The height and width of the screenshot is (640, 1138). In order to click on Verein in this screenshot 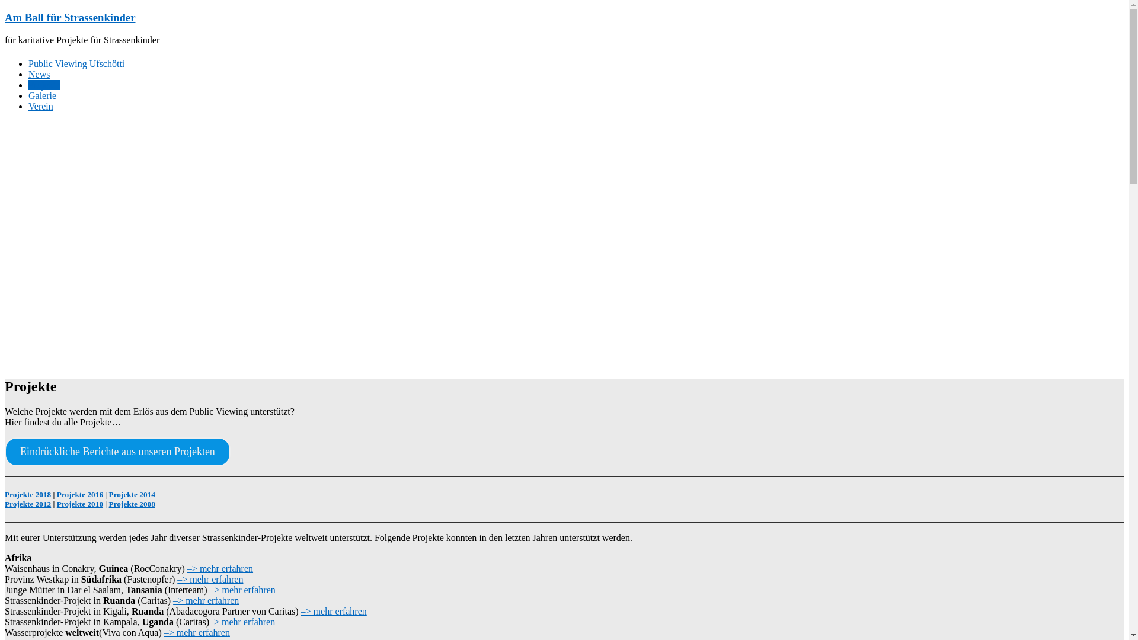, I will do `click(41, 107)`.